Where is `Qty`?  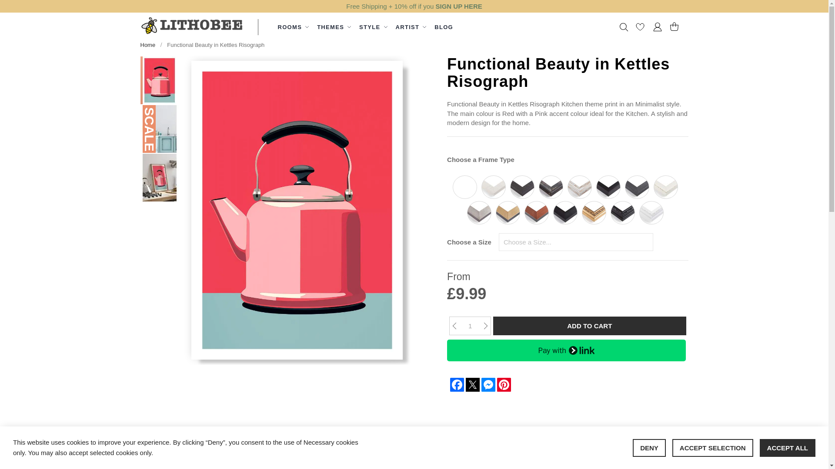
Qty is located at coordinates (470, 326).